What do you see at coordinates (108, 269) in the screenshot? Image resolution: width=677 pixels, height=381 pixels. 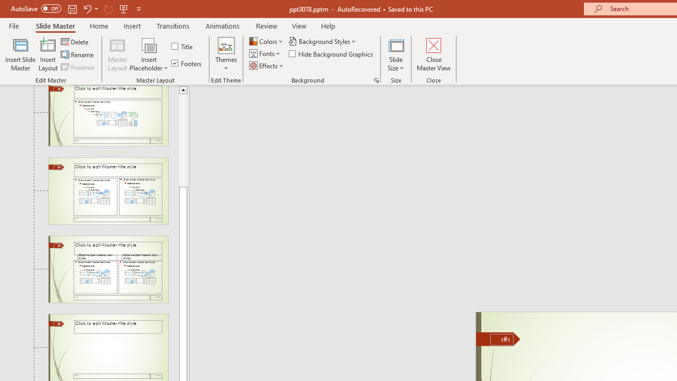 I see `Slide Comparison Layout: used by no slides` at bounding box center [108, 269].